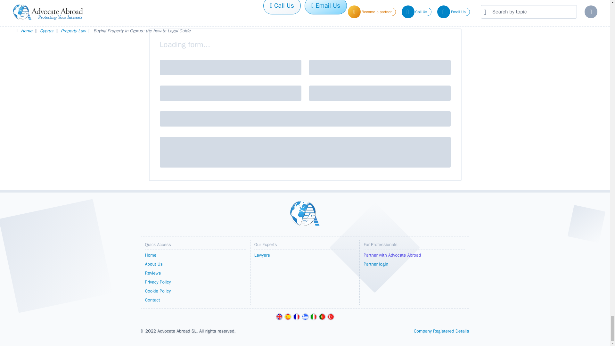  Describe the element at coordinates (322, 317) in the screenshot. I see `Portuguese` at that location.